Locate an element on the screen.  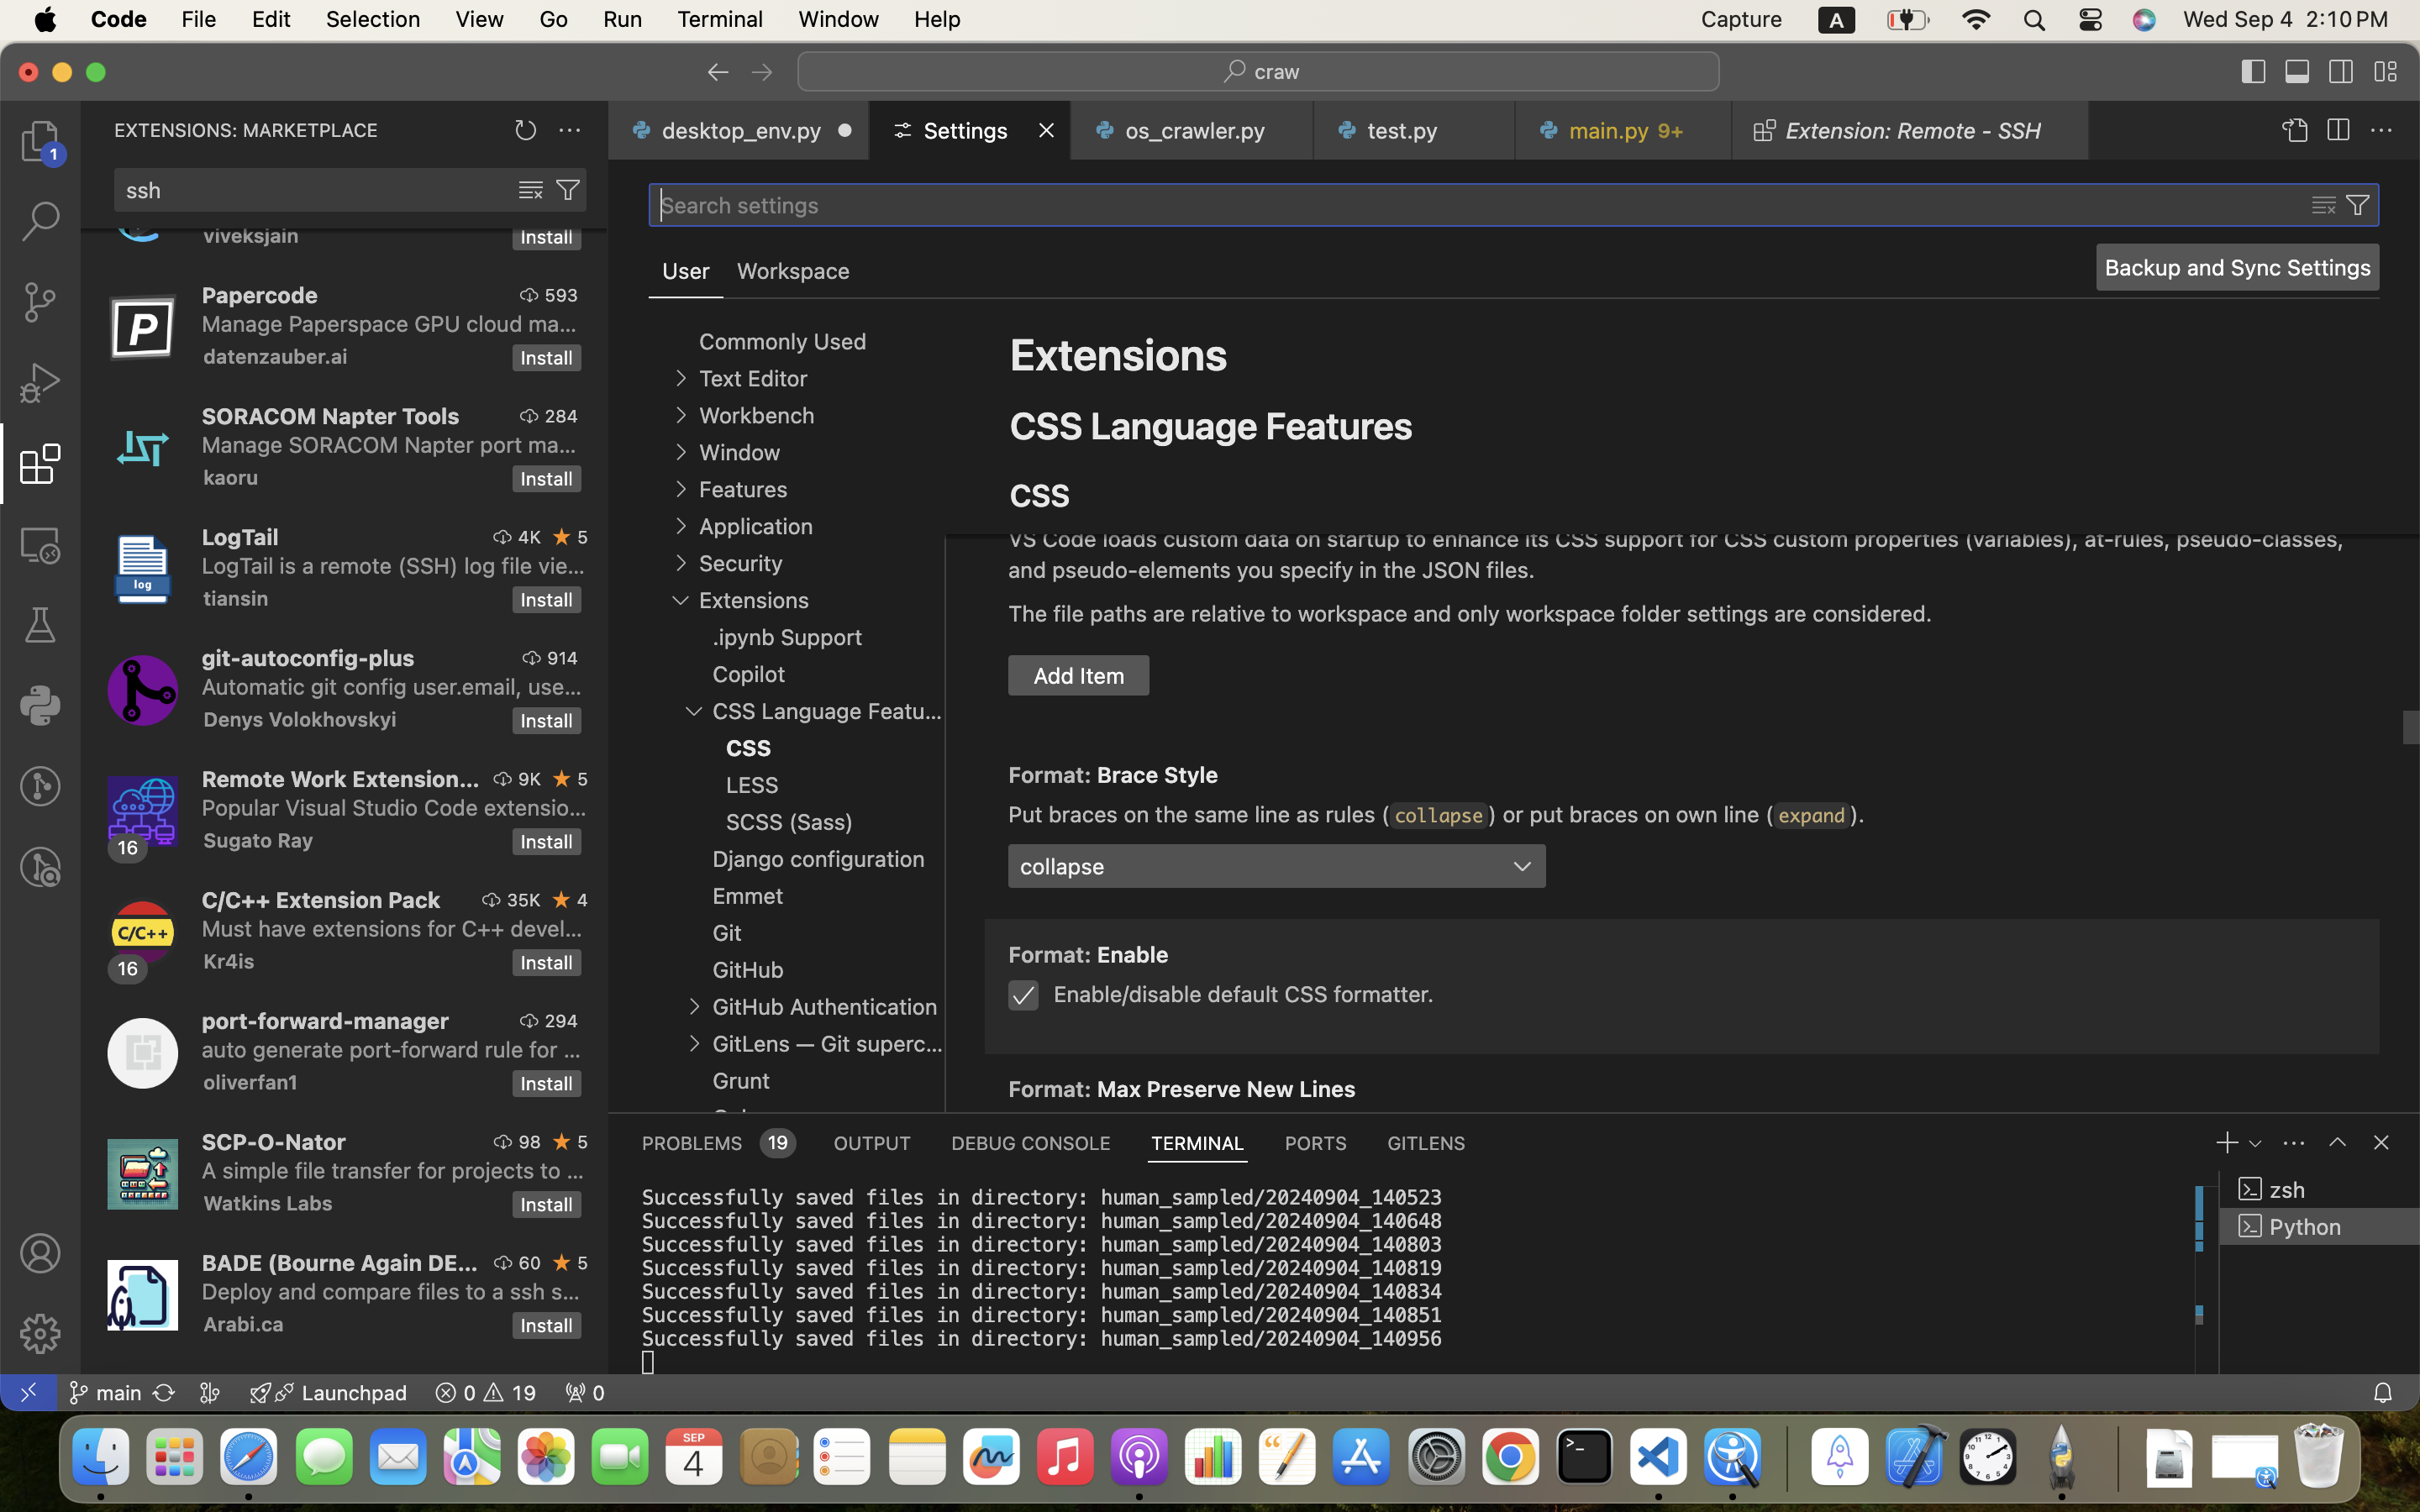
Grunt is located at coordinates (741, 1081).